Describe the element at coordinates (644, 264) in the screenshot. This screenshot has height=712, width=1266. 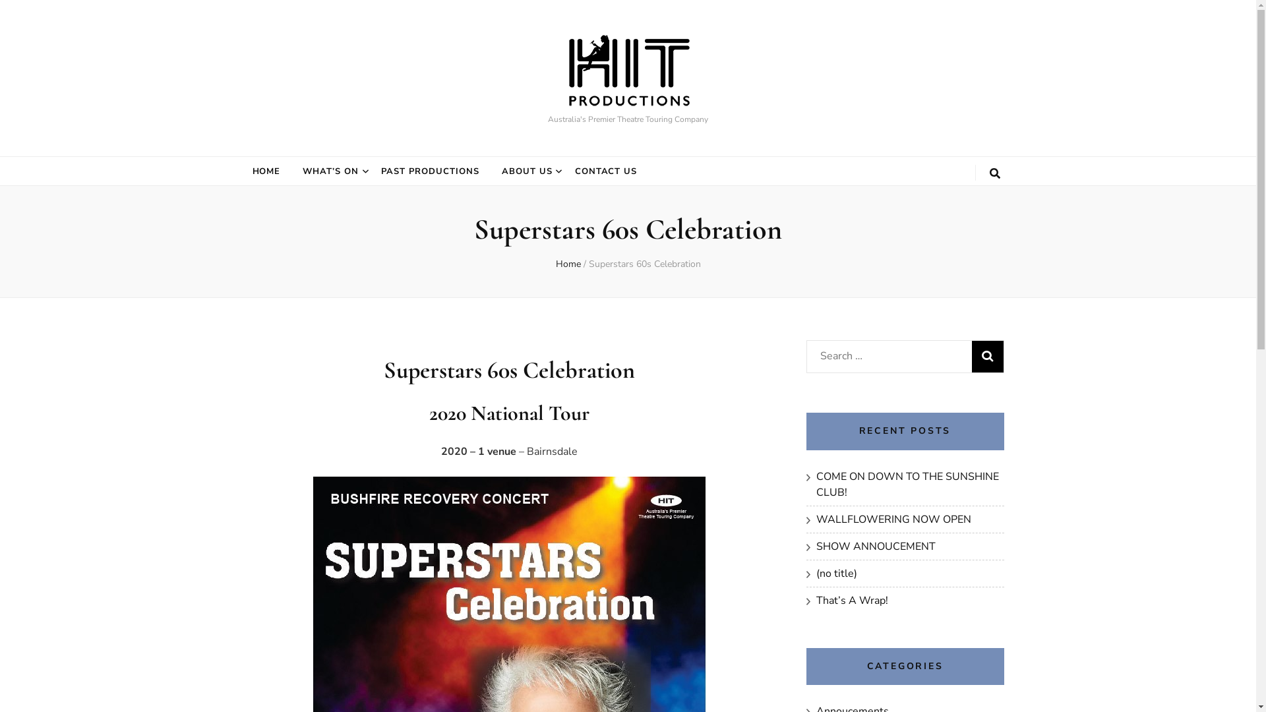
I see `Superstars 60s Celebration` at that location.